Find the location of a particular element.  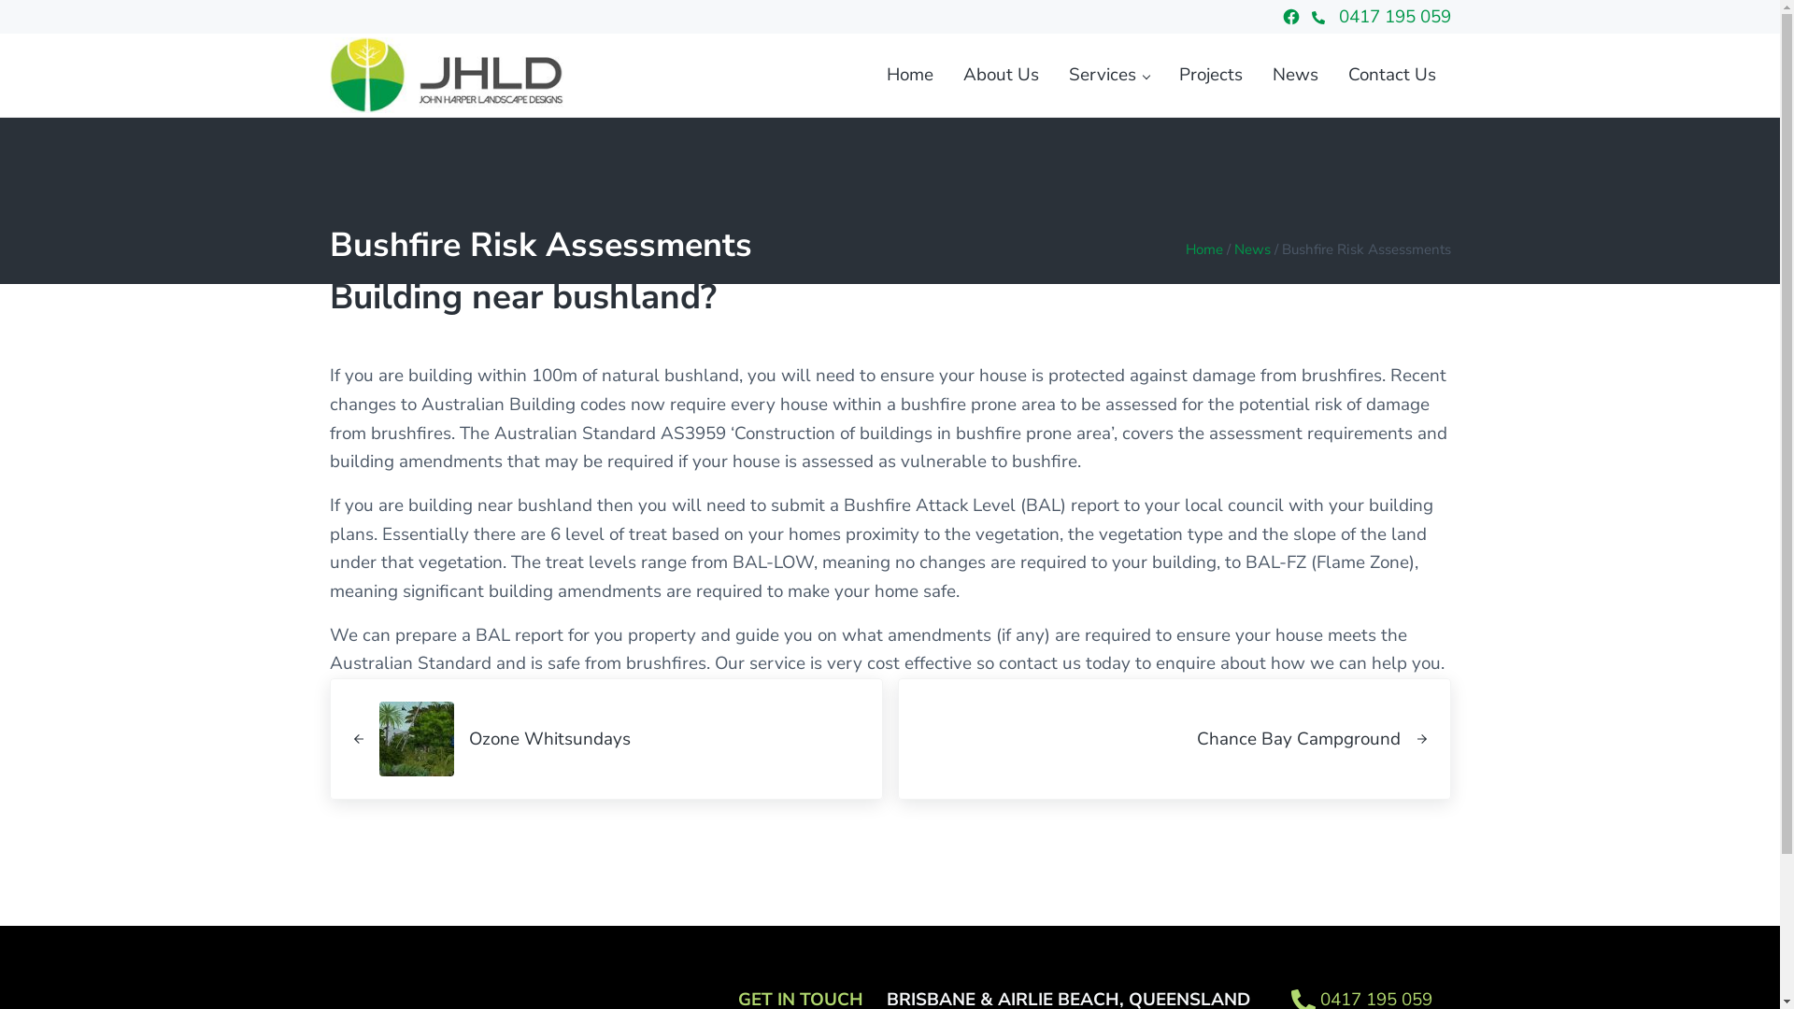

Home is located at coordinates (1203, 249).